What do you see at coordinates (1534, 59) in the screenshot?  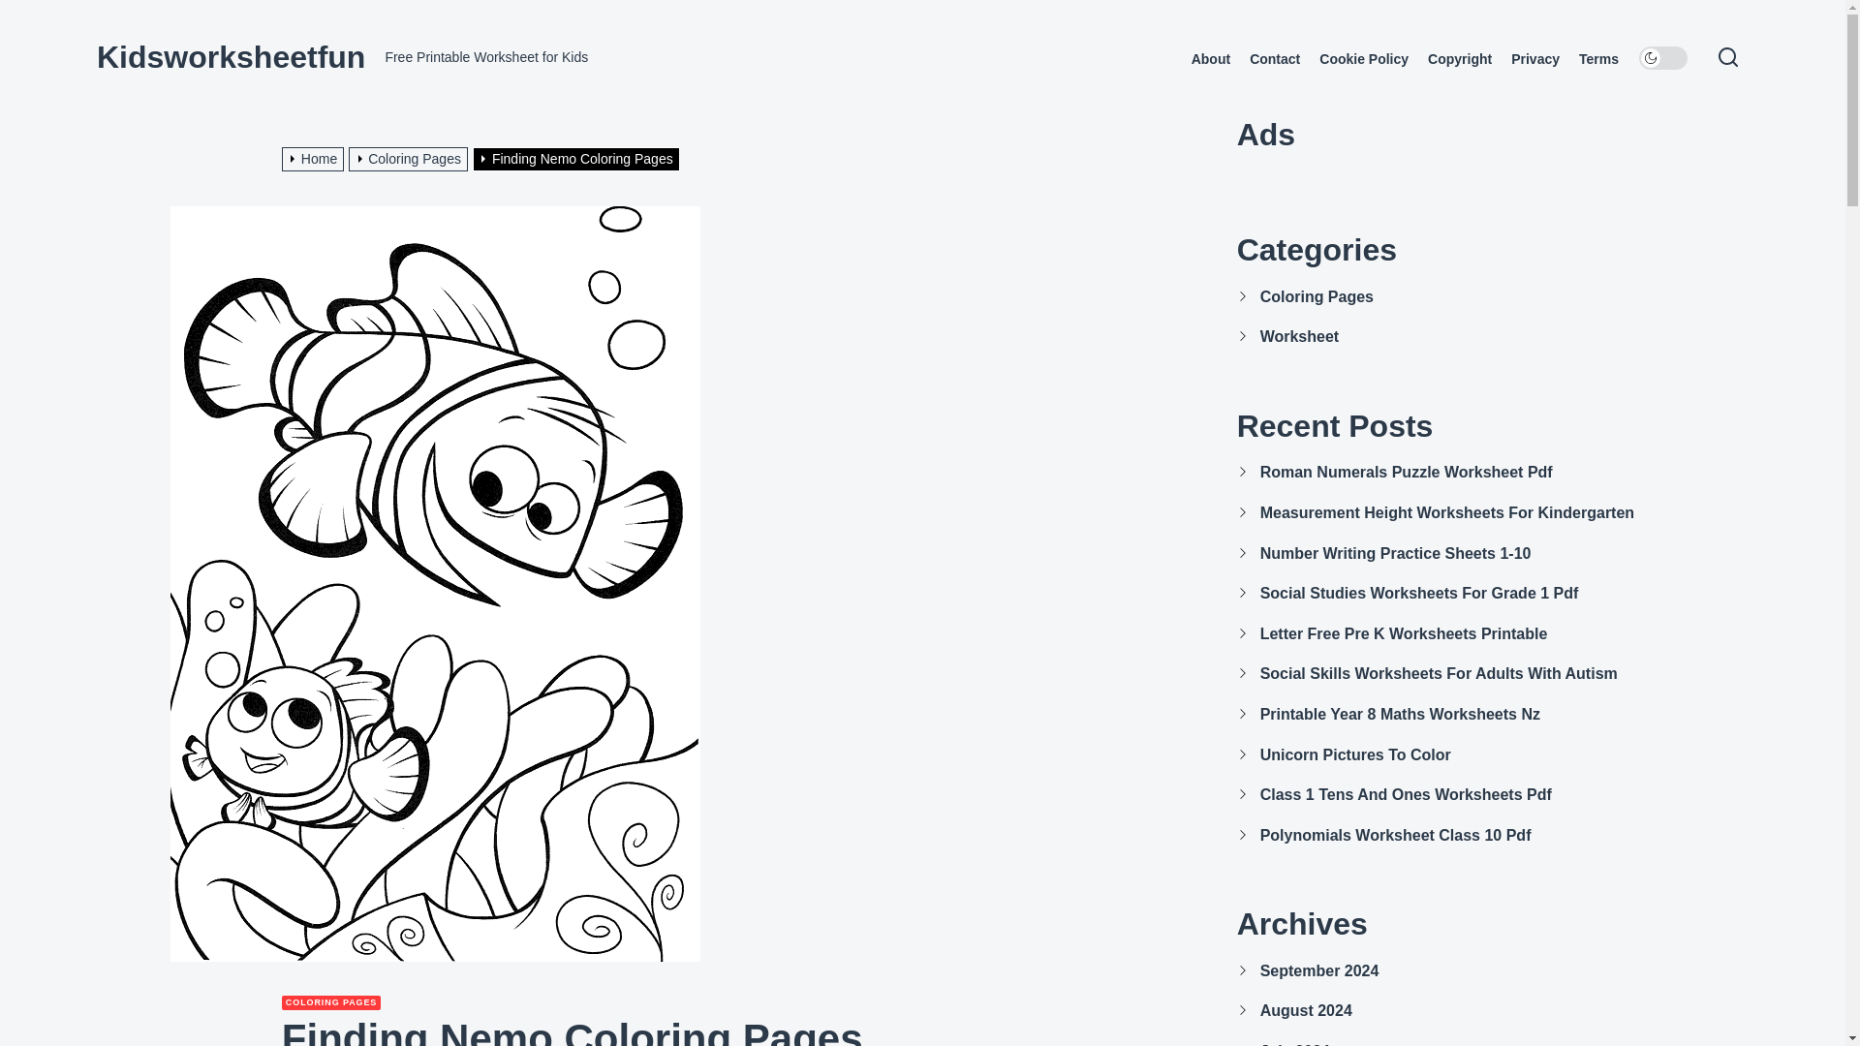 I see `Privacy` at bounding box center [1534, 59].